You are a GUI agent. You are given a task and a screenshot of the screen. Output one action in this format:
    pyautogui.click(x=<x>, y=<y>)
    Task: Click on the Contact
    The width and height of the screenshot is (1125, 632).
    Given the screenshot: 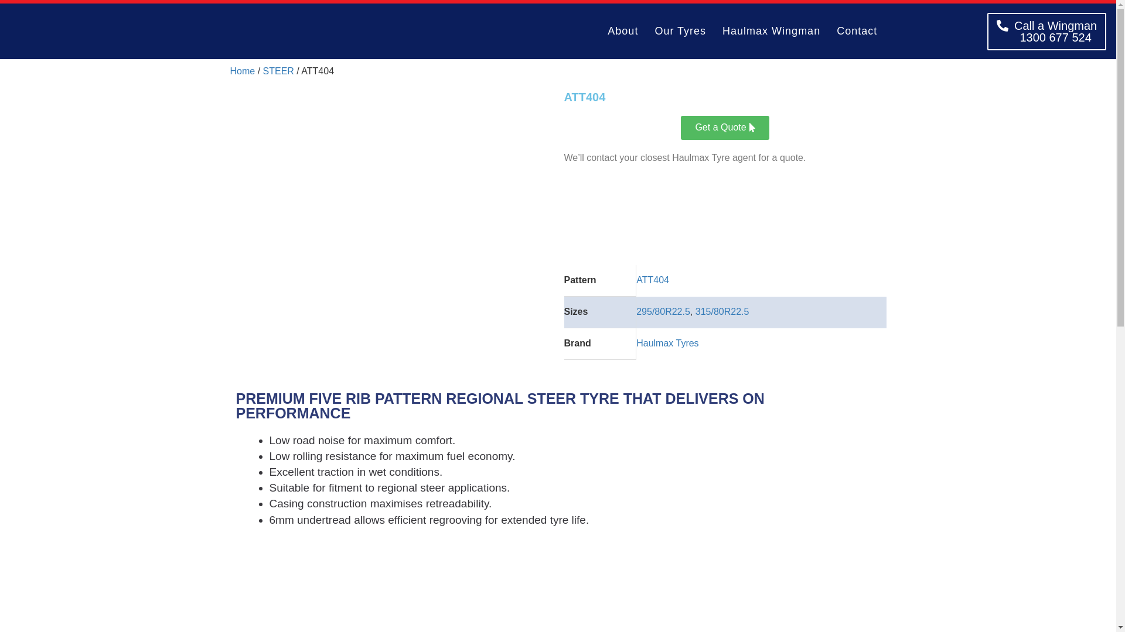 What is the action you would take?
    pyautogui.click(x=857, y=32)
    